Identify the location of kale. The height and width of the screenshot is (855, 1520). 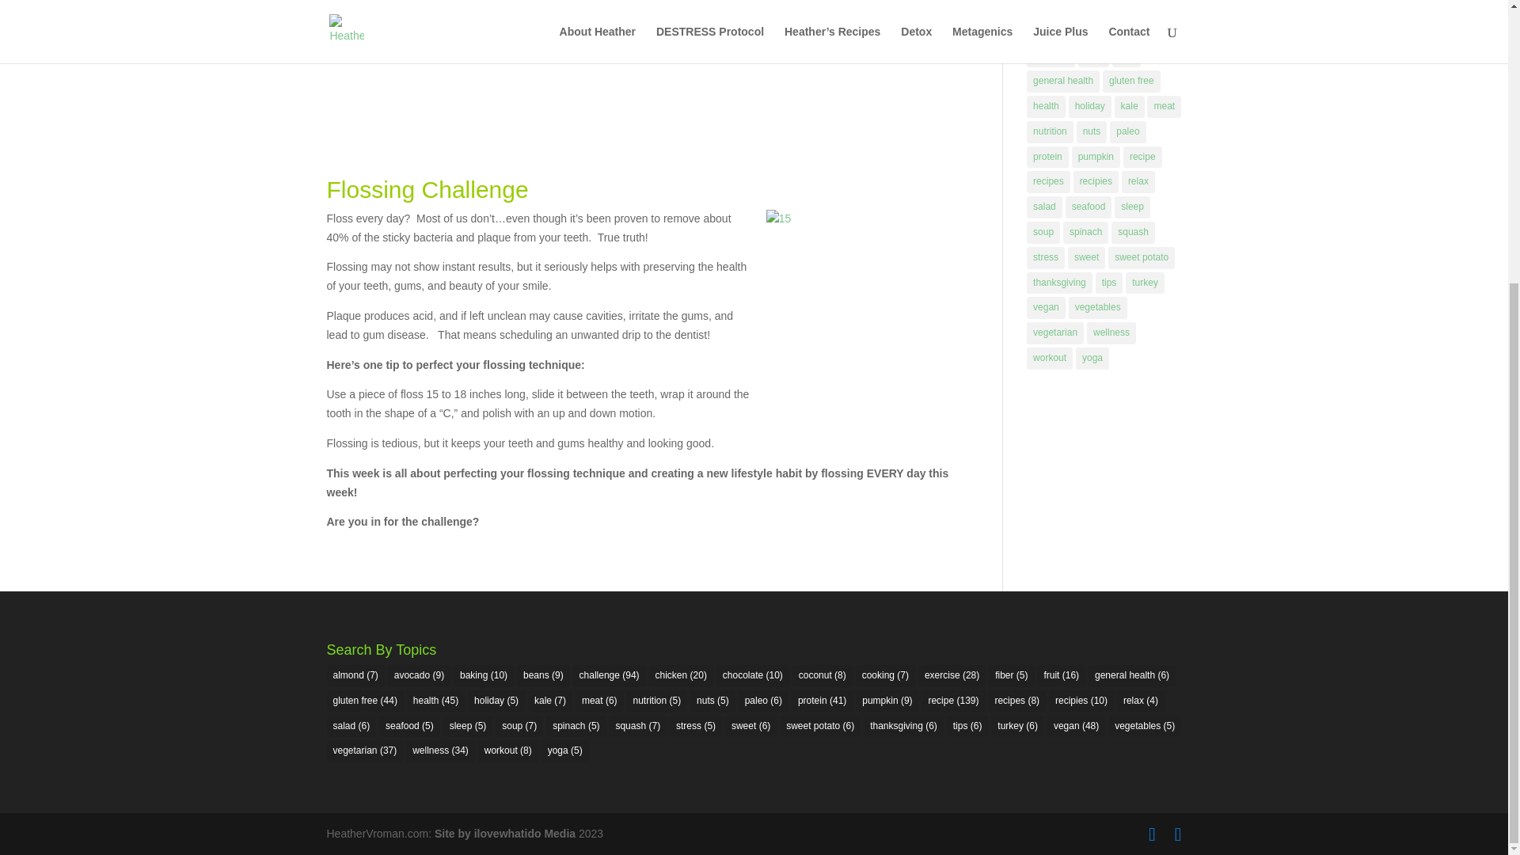
(1129, 106).